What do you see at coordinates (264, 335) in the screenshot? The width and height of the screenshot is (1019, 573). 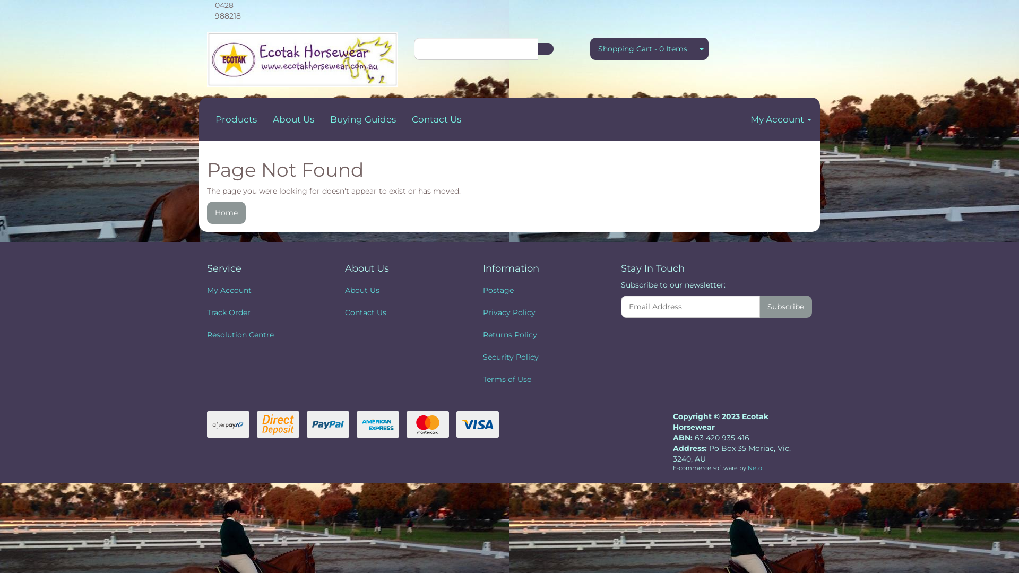 I see `Resolution Centre` at bounding box center [264, 335].